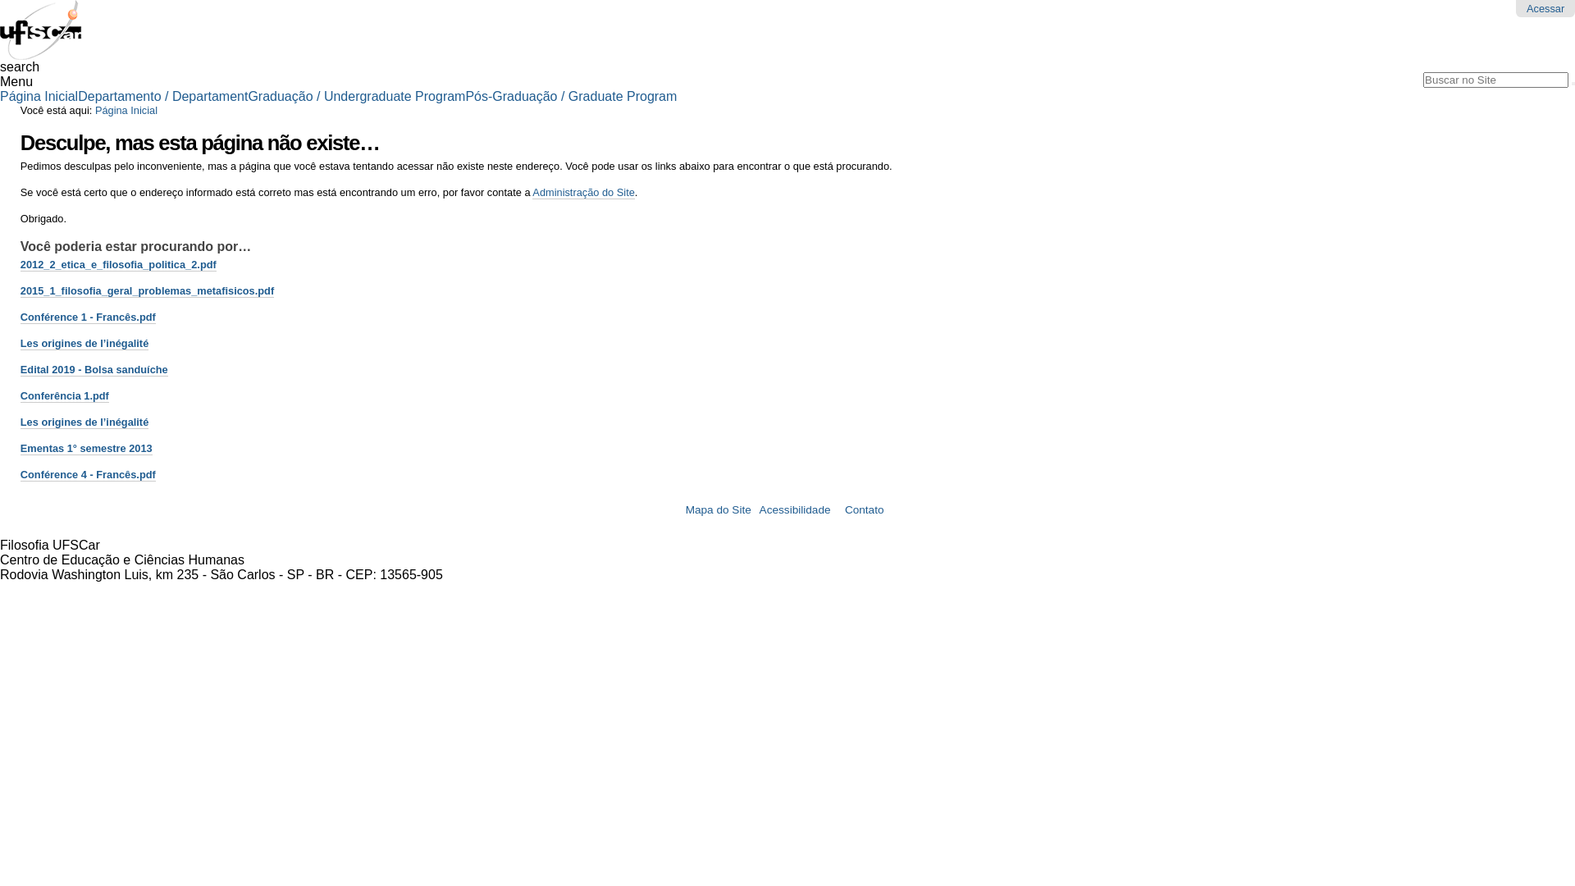  Describe the element at coordinates (865, 510) in the screenshot. I see `Contato` at that location.